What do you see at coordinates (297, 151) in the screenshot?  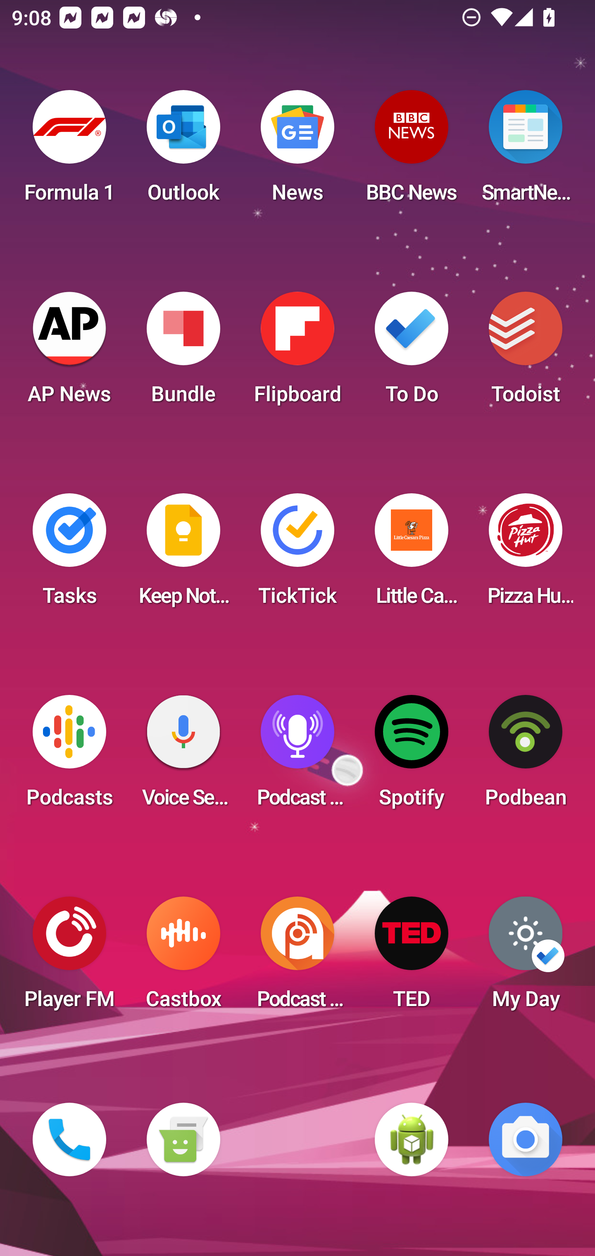 I see `News` at bounding box center [297, 151].